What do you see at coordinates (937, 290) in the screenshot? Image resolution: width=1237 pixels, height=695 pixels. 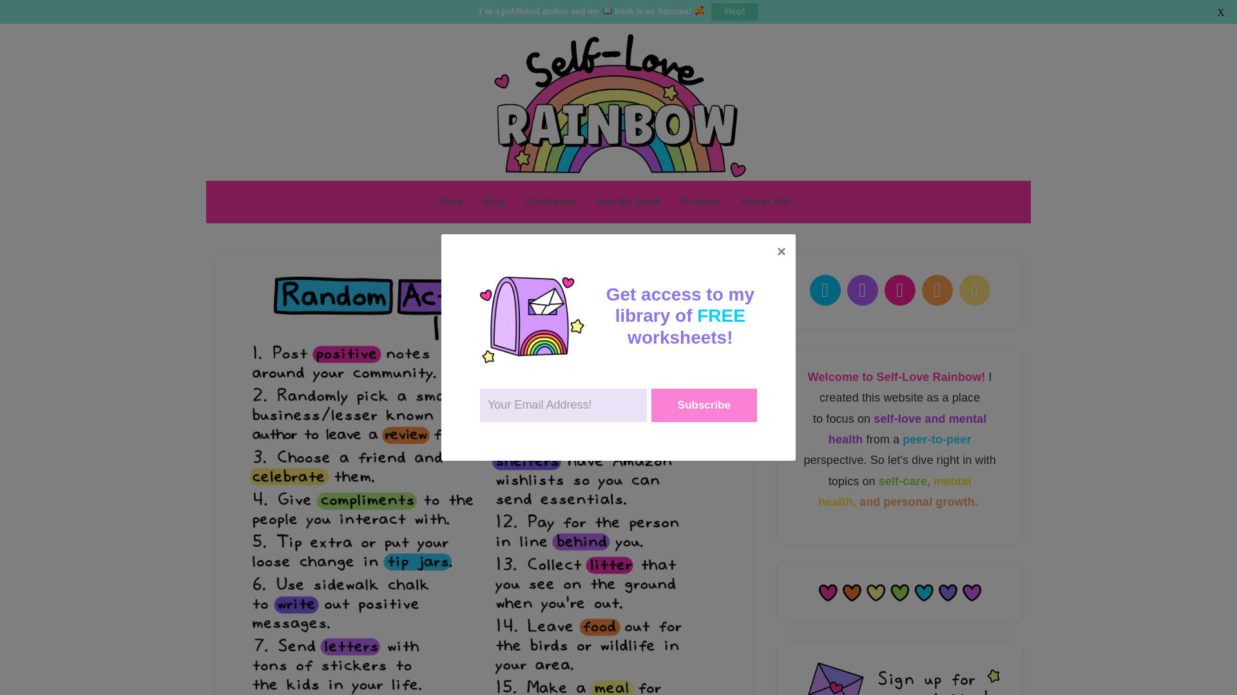 I see `Shopify` at bounding box center [937, 290].